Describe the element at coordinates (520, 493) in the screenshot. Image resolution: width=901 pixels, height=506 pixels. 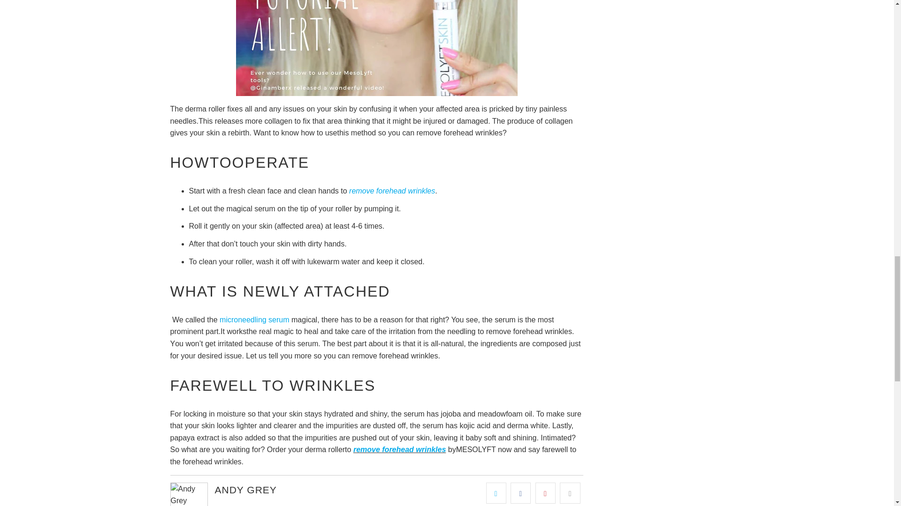
I see `Share this on Facebook` at that location.